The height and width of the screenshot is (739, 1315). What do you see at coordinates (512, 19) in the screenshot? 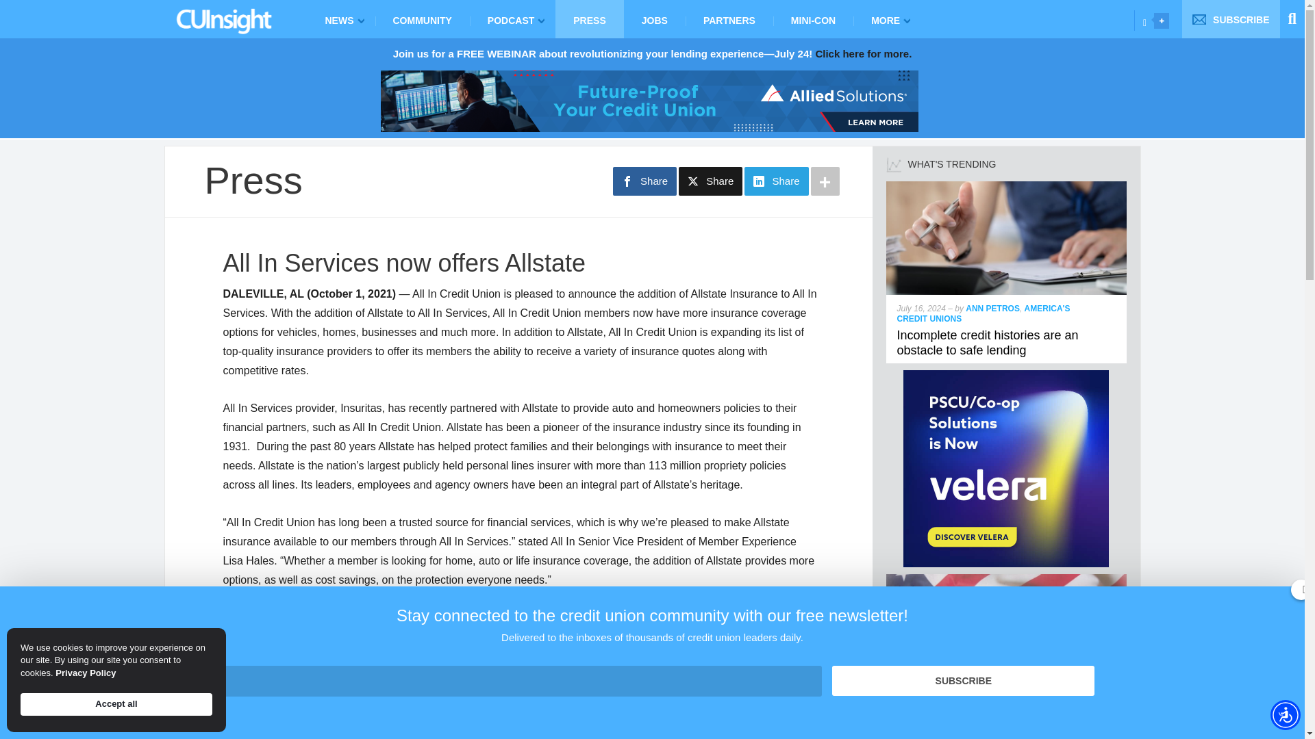
I see `PODCAST` at bounding box center [512, 19].